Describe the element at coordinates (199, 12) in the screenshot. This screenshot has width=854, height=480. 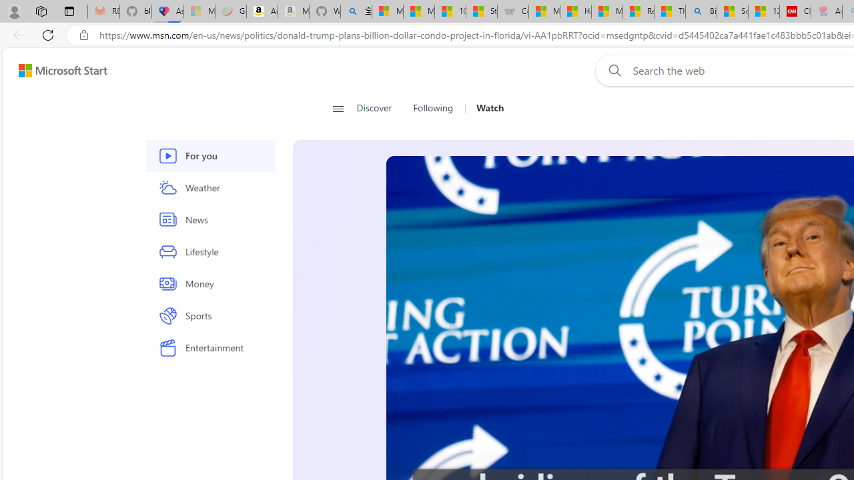
I see `Microsoft-Report a Concern to Bing - Sleeping` at that location.